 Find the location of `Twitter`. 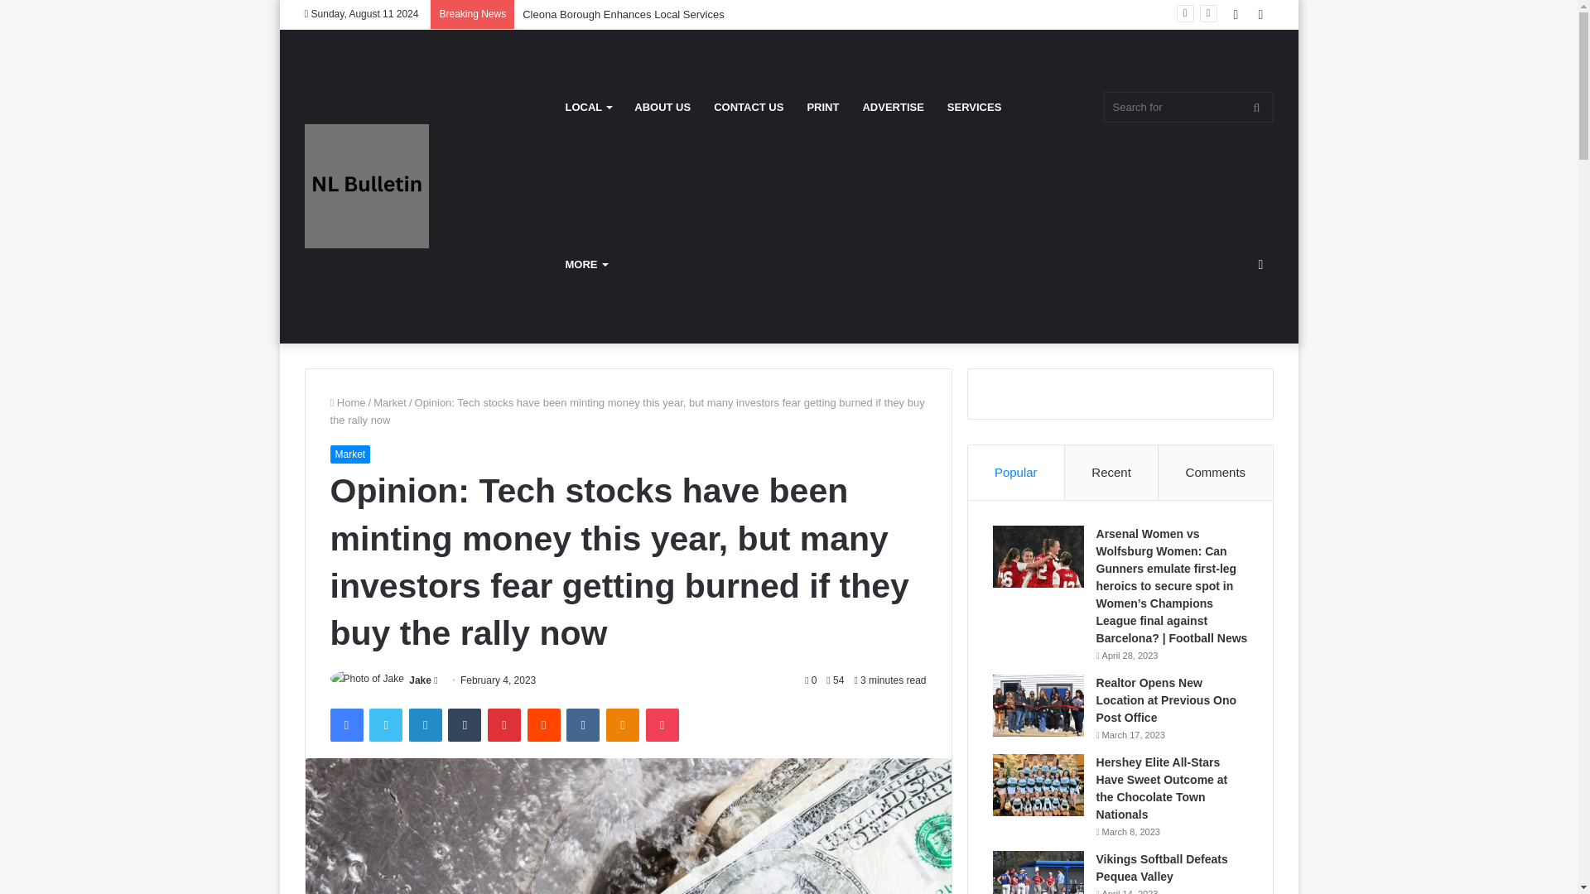

Twitter is located at coordinates (385, 725).